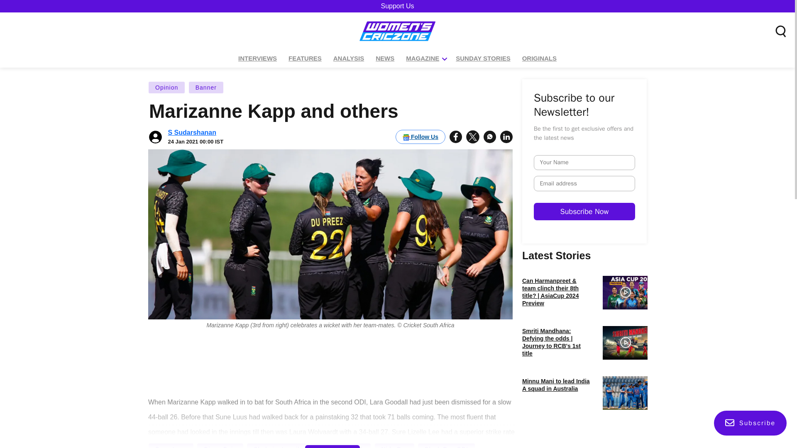  I want to click on Opinion, so click(166, 87).